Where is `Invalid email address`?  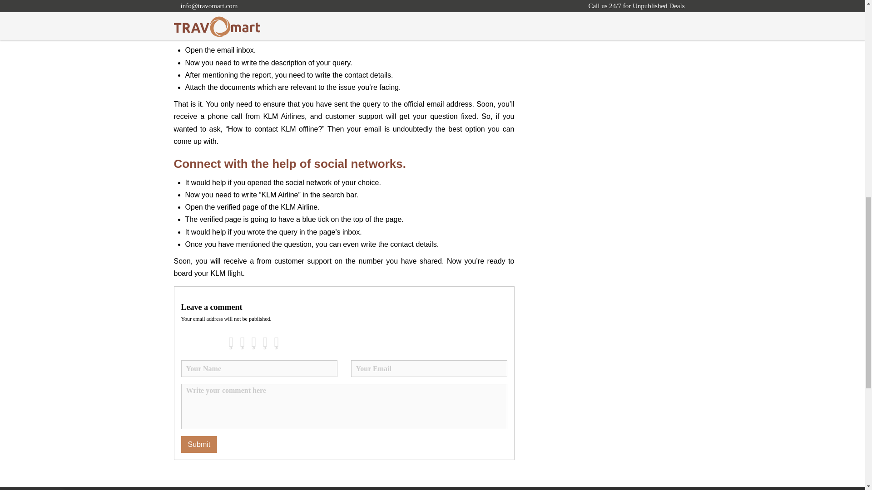
Invalid email address is located at coordinates (428, 368).